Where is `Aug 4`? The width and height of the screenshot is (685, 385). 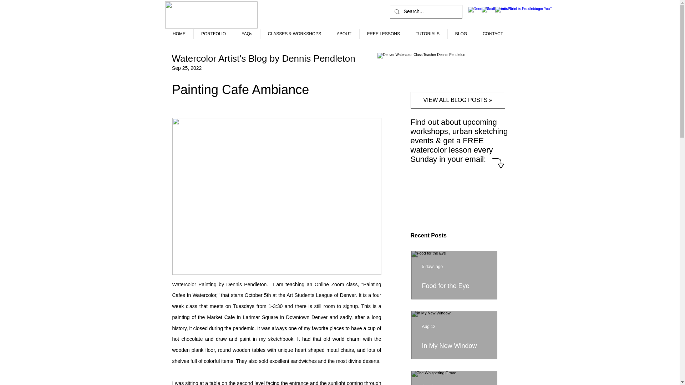
Aug 4 is located at coordinates (427, 384).